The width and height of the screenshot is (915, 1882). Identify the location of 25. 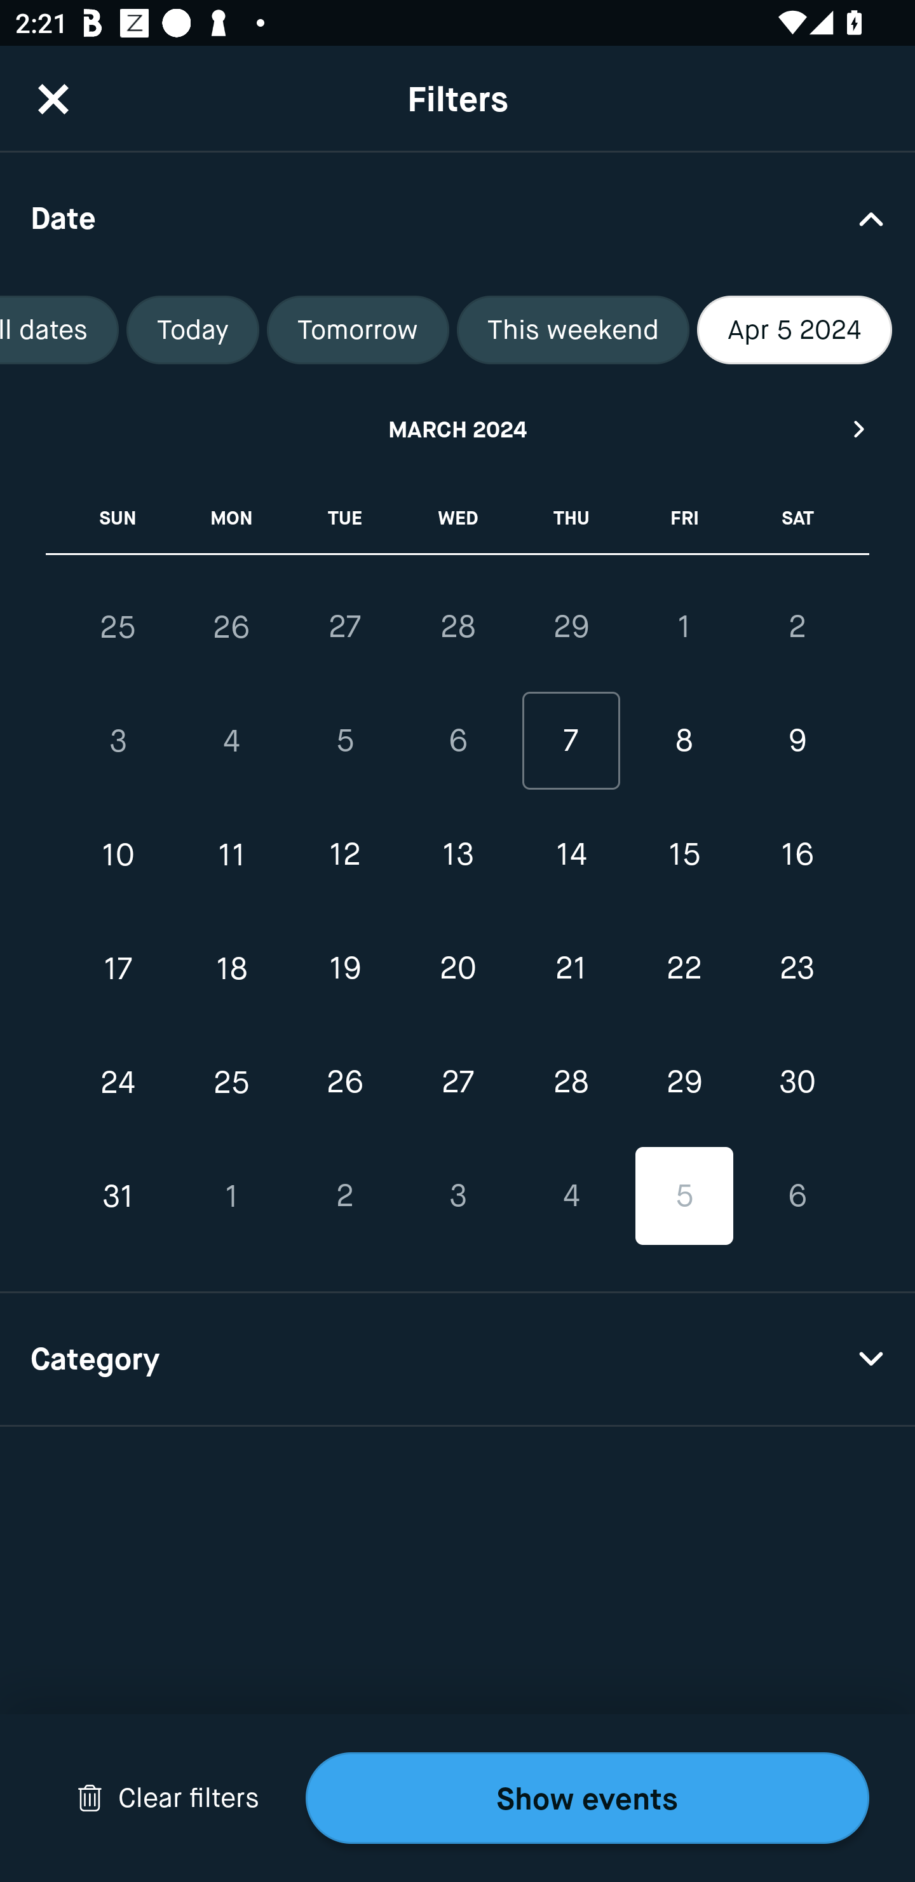
(118, 627).